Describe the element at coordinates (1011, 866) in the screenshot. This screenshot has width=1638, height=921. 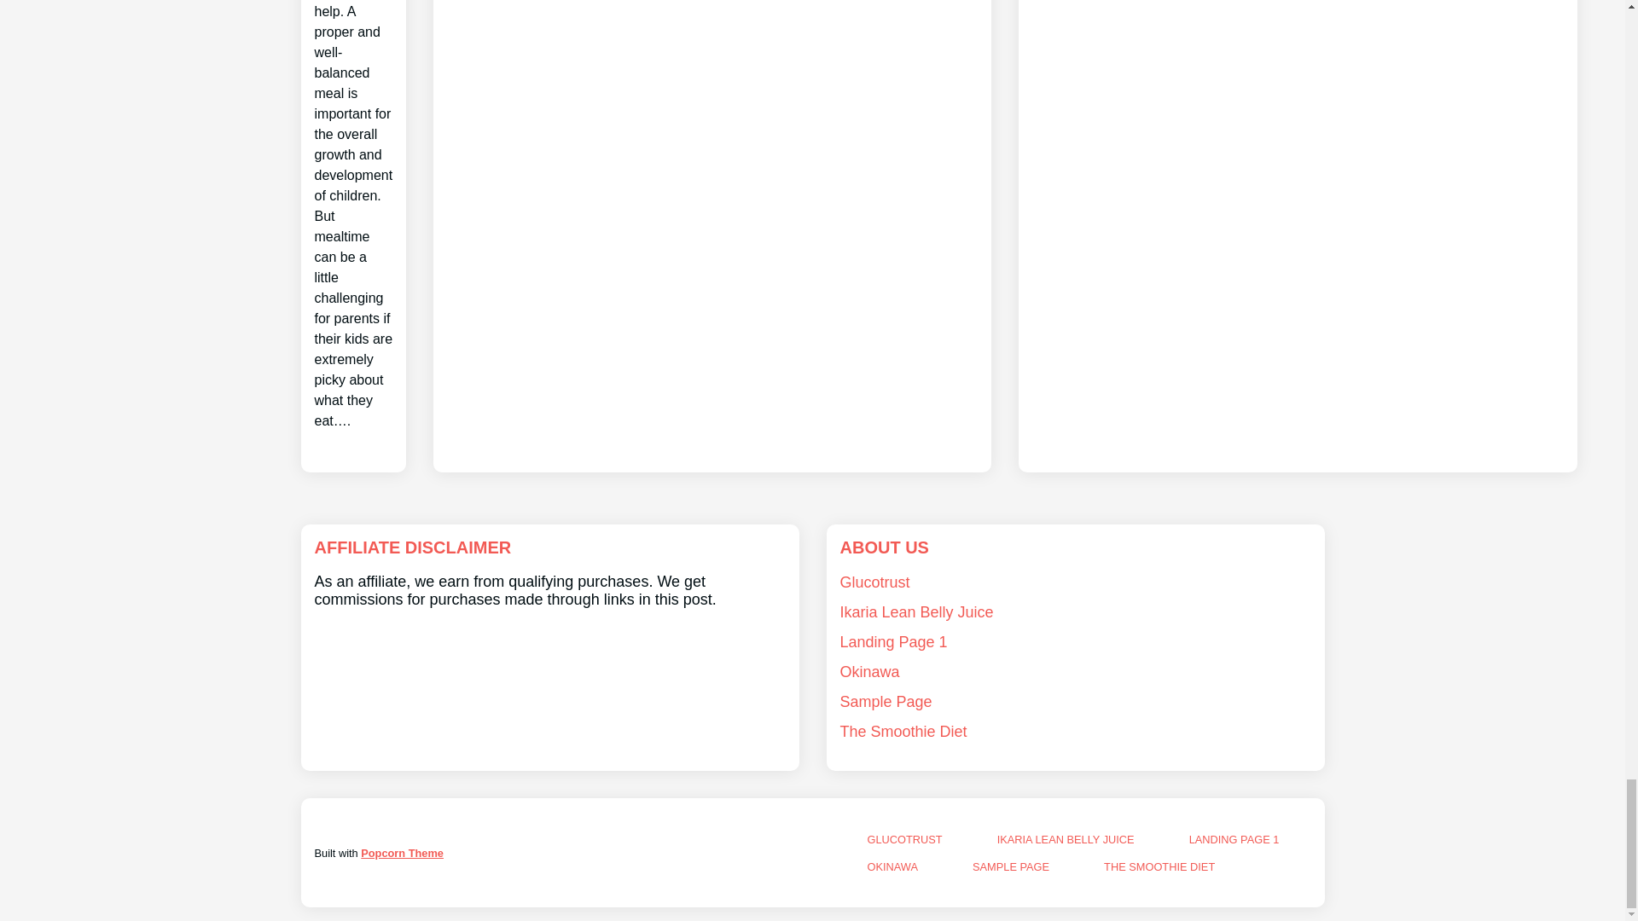
I see `SAMPLE PAGE` at that location.